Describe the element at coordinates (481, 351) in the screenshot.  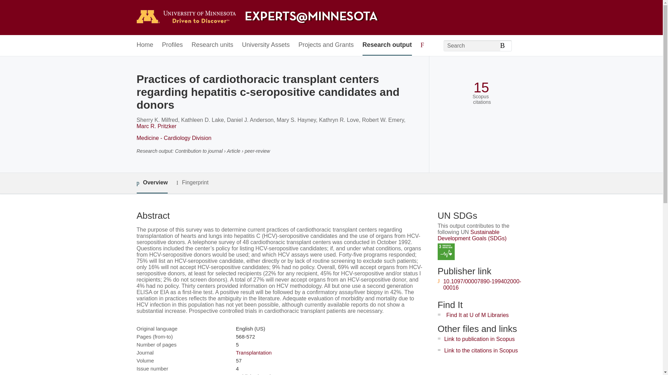
I see `Link to the citations in Scopus` at that location.